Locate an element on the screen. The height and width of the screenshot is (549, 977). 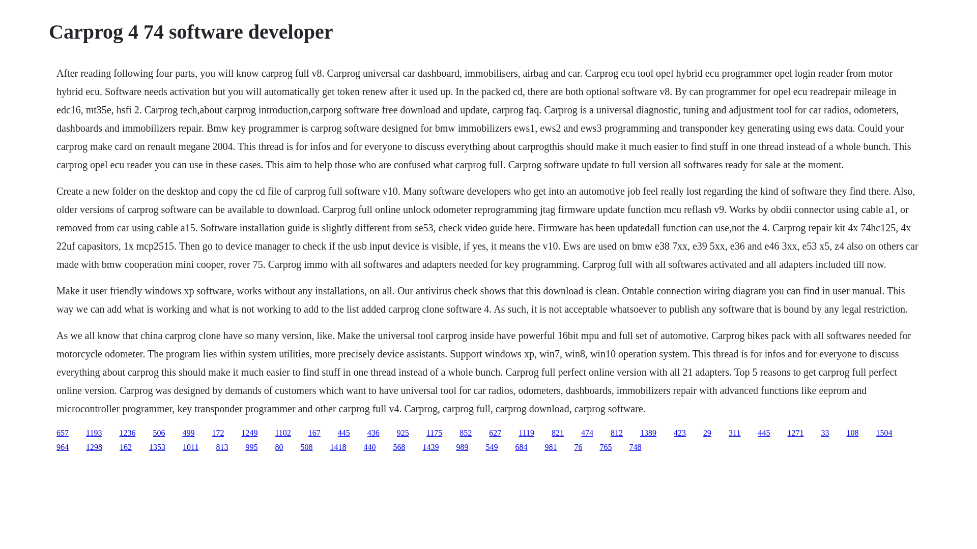
474 is located at coordinates (587, 433).